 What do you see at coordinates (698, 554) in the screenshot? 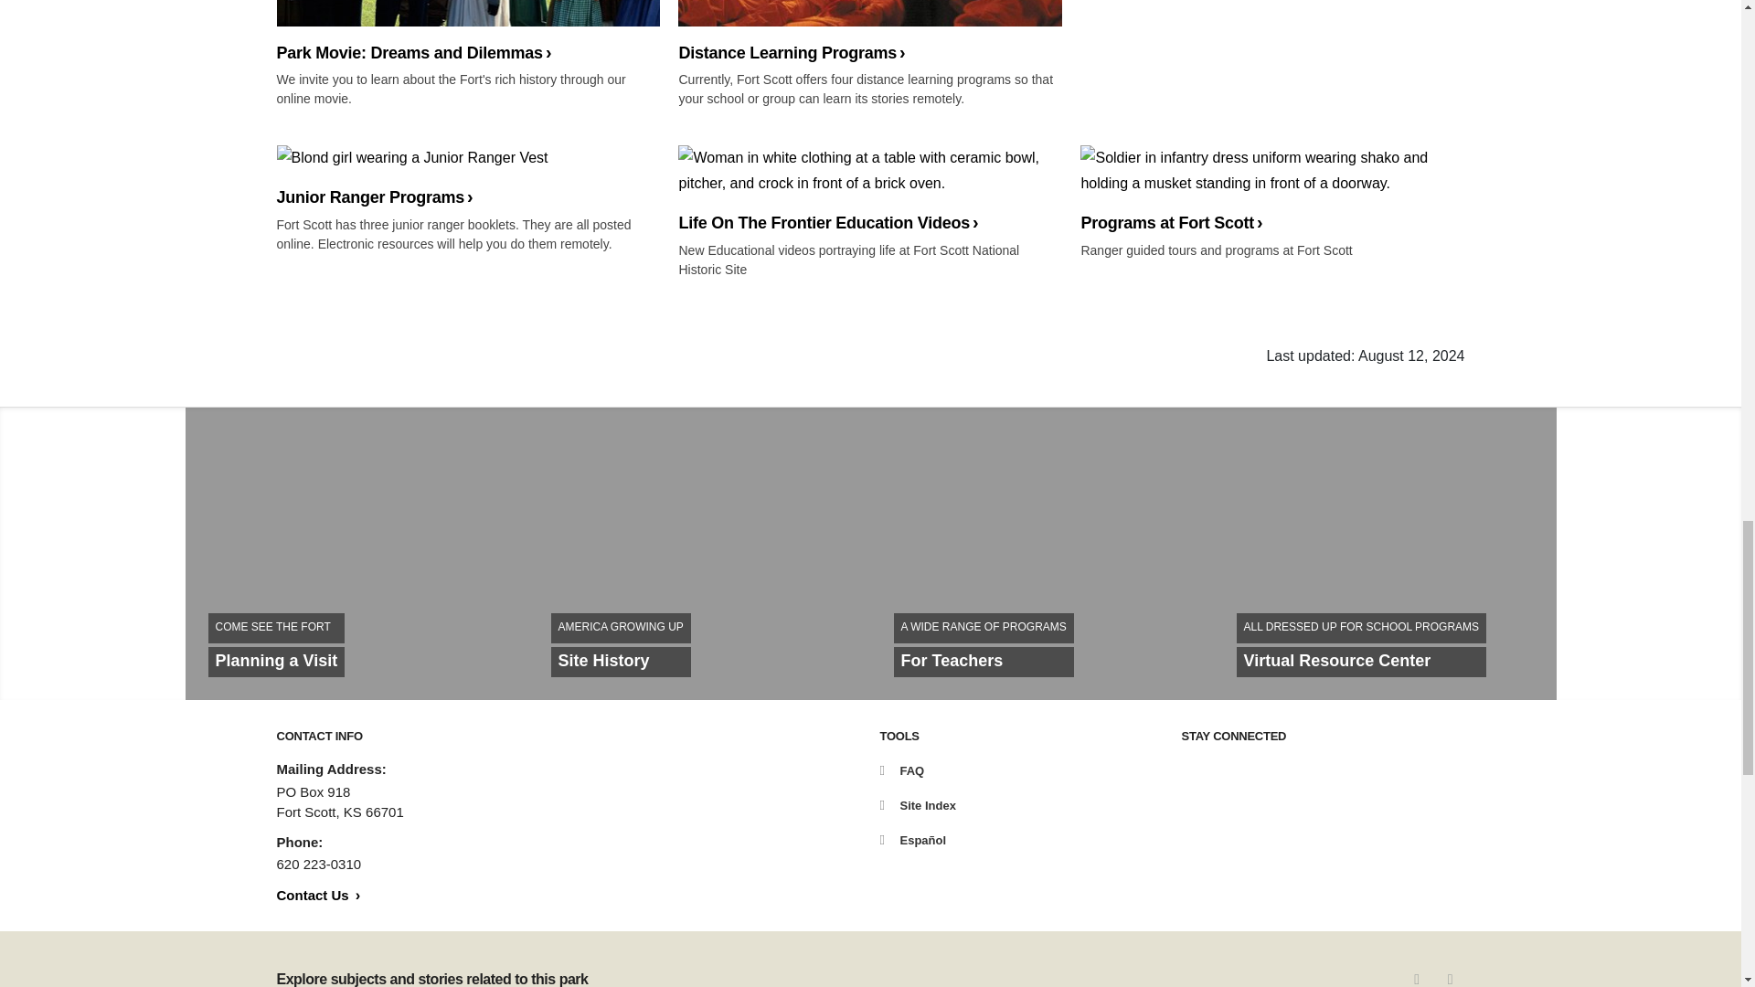
I see `Park Movie: Dreams and Dilemmas` at bounding box center [698, 554].